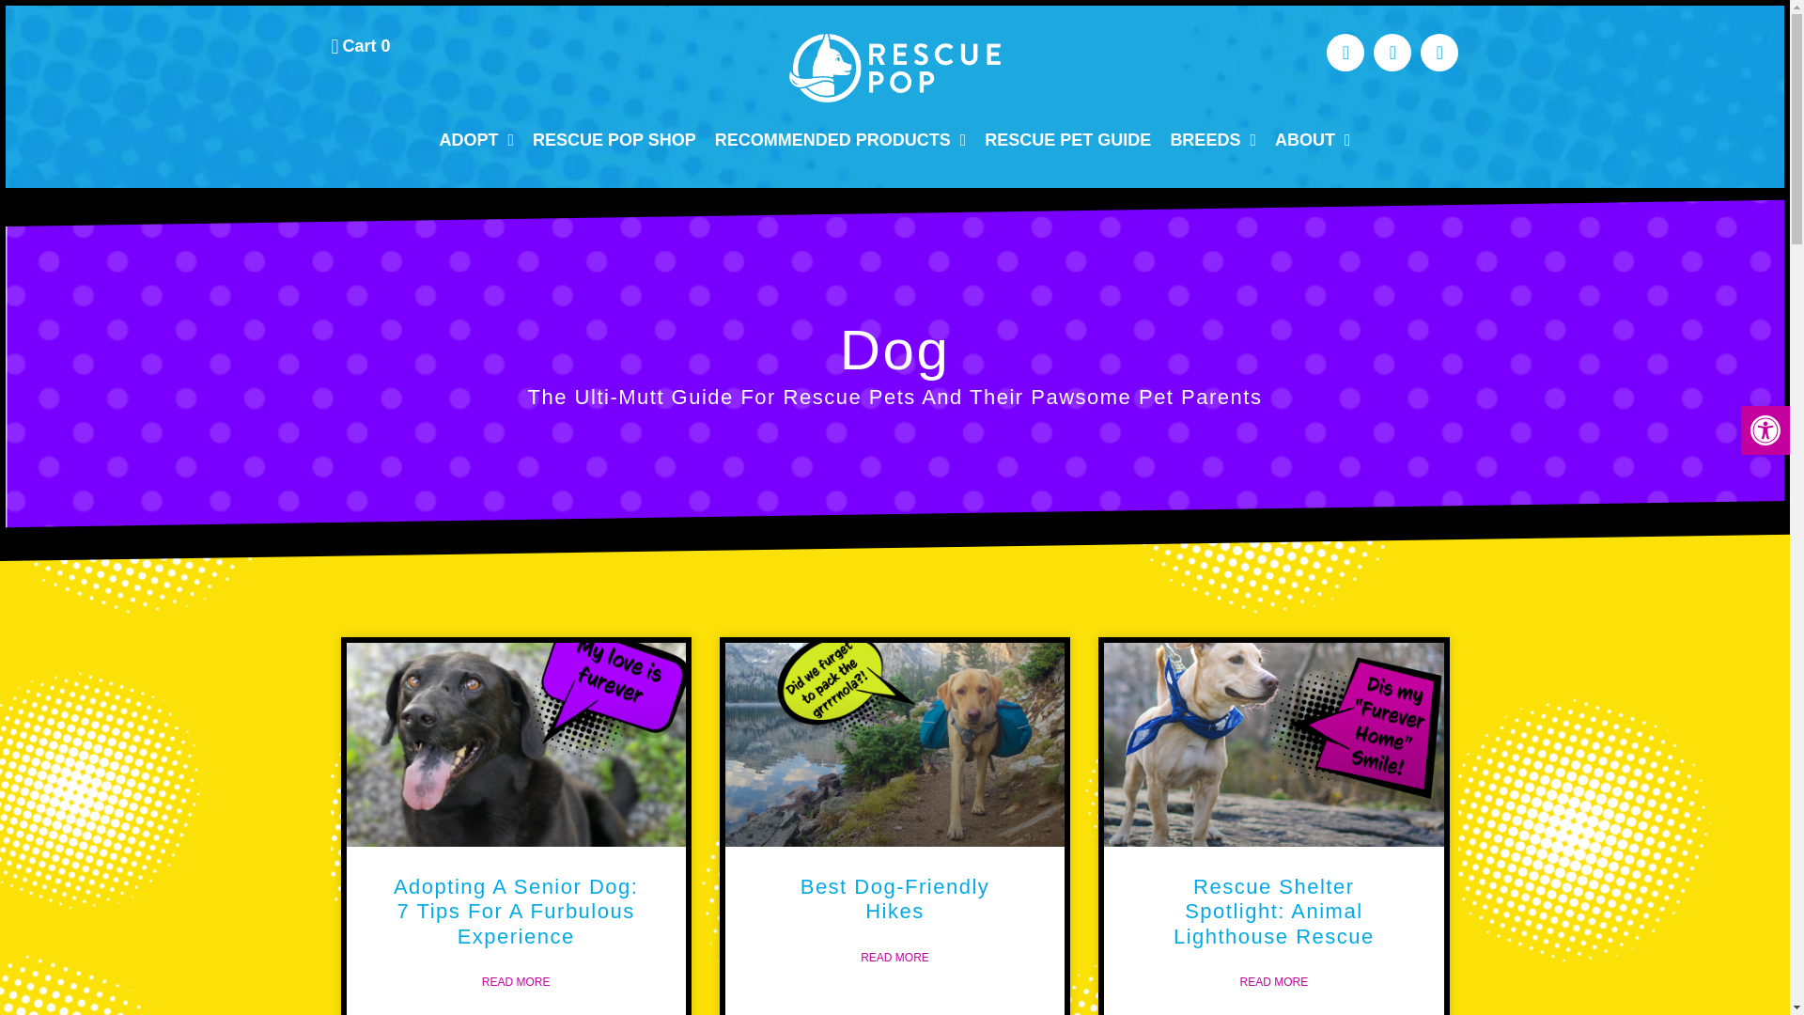 This screenshot has width=1804, height=1015. What do you see at coordinates (614, 140) in the screenshot?
I see `Accessibility Tools` at bounding box center [614, 140].